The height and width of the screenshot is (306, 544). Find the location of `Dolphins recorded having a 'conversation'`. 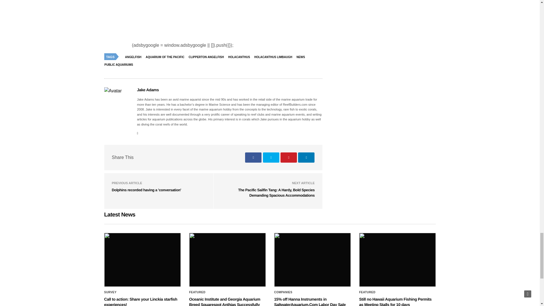

Dolphins recorded having a 'conversation' is located at coordinates (146, 190).